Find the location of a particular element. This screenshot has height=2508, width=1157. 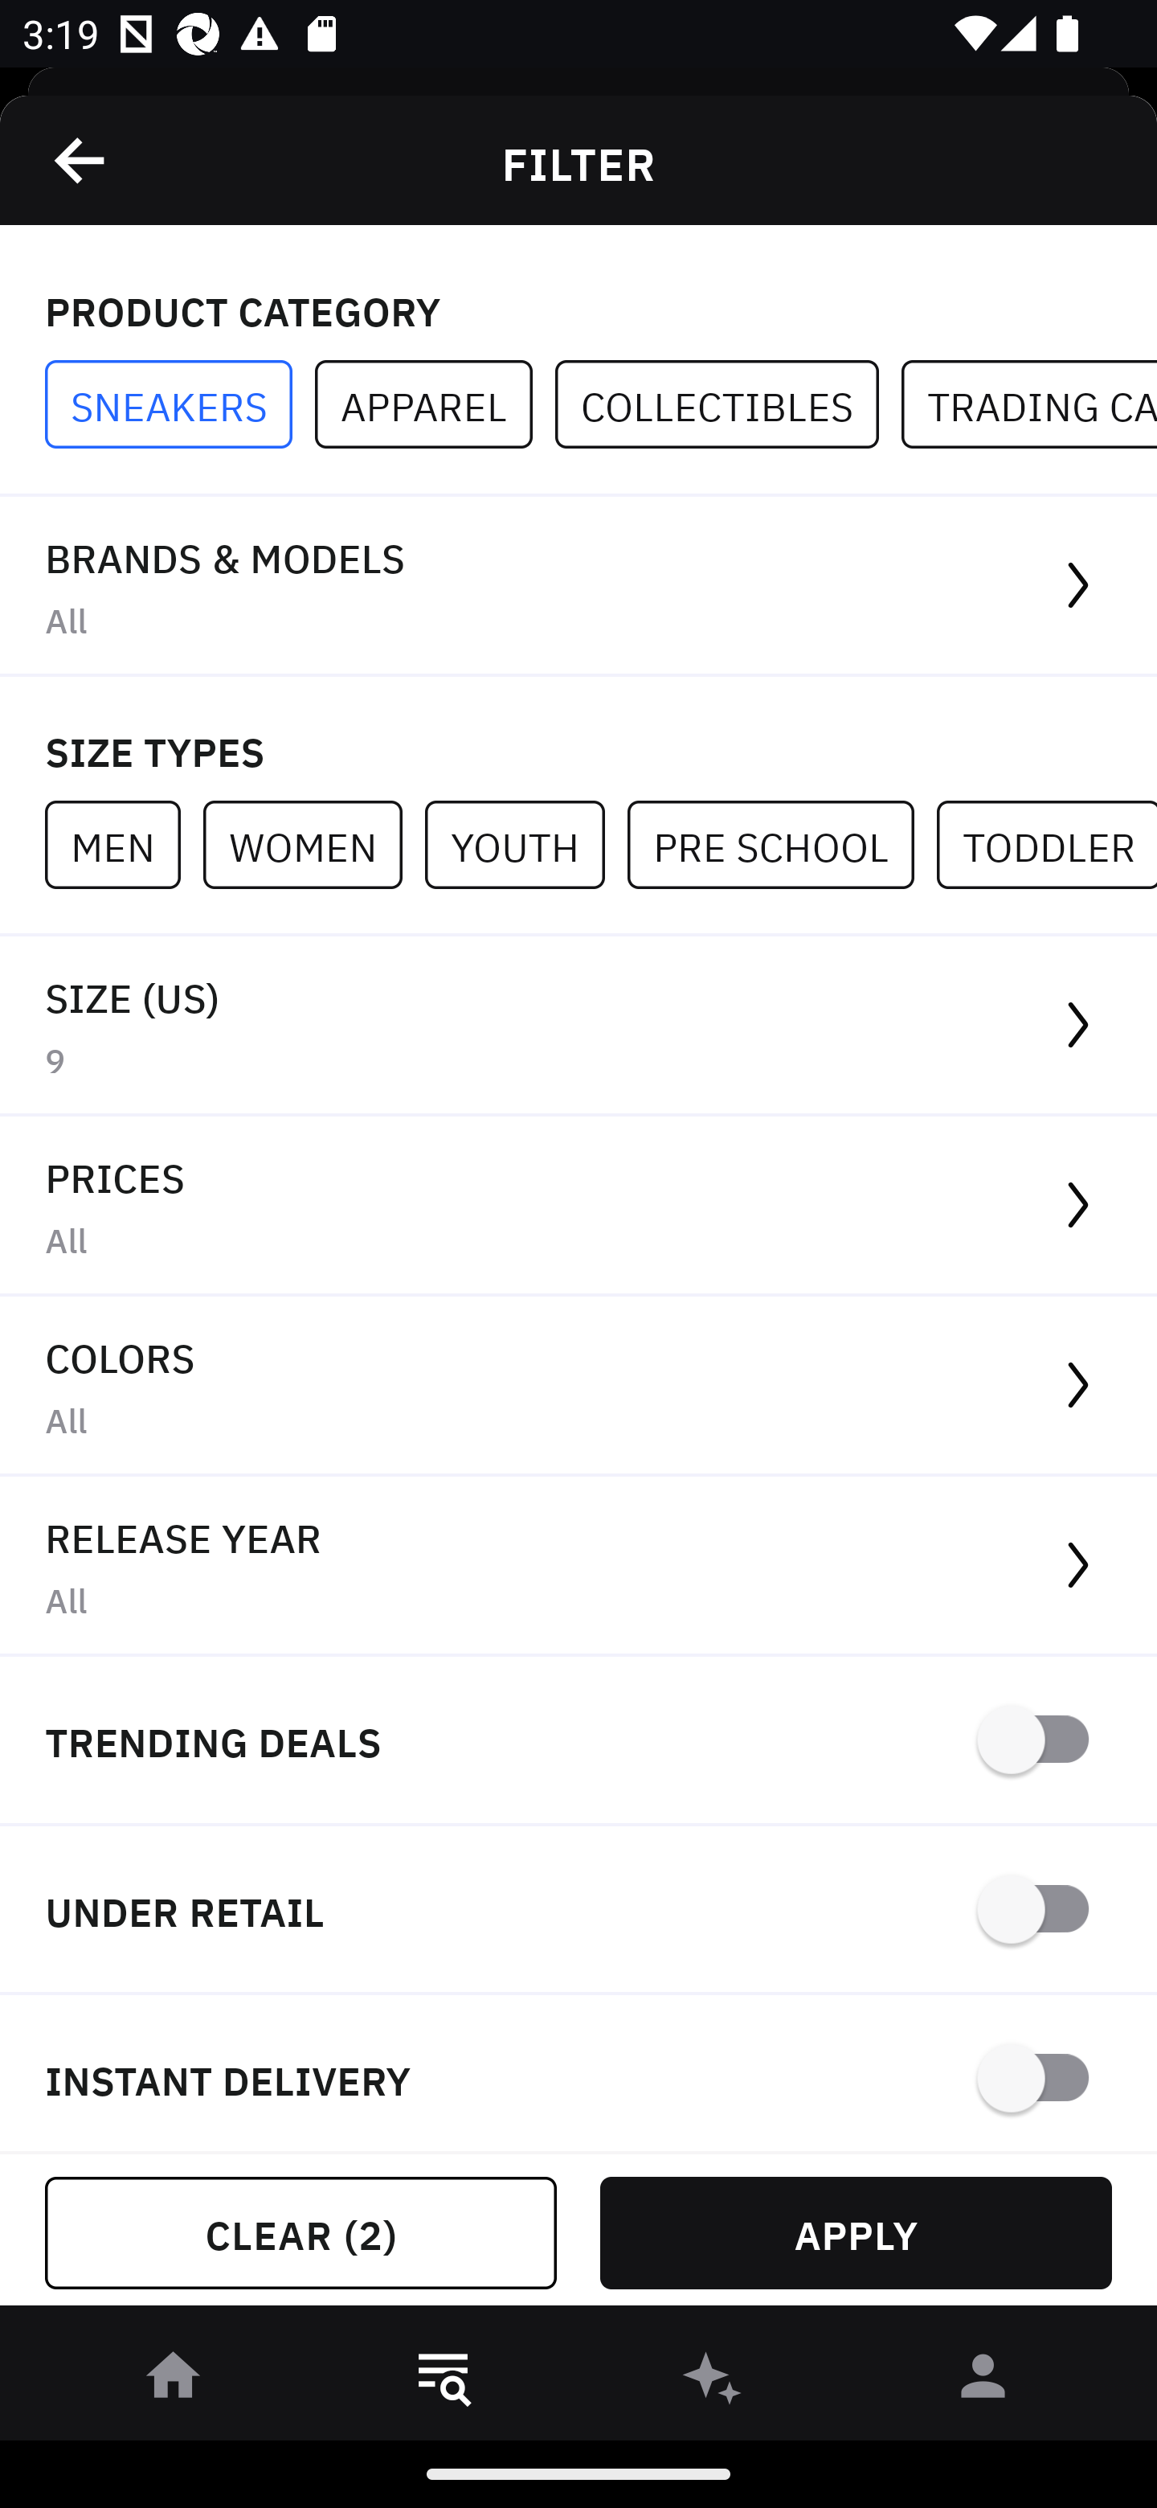

WOMEN is located at coordinates (313, 844).